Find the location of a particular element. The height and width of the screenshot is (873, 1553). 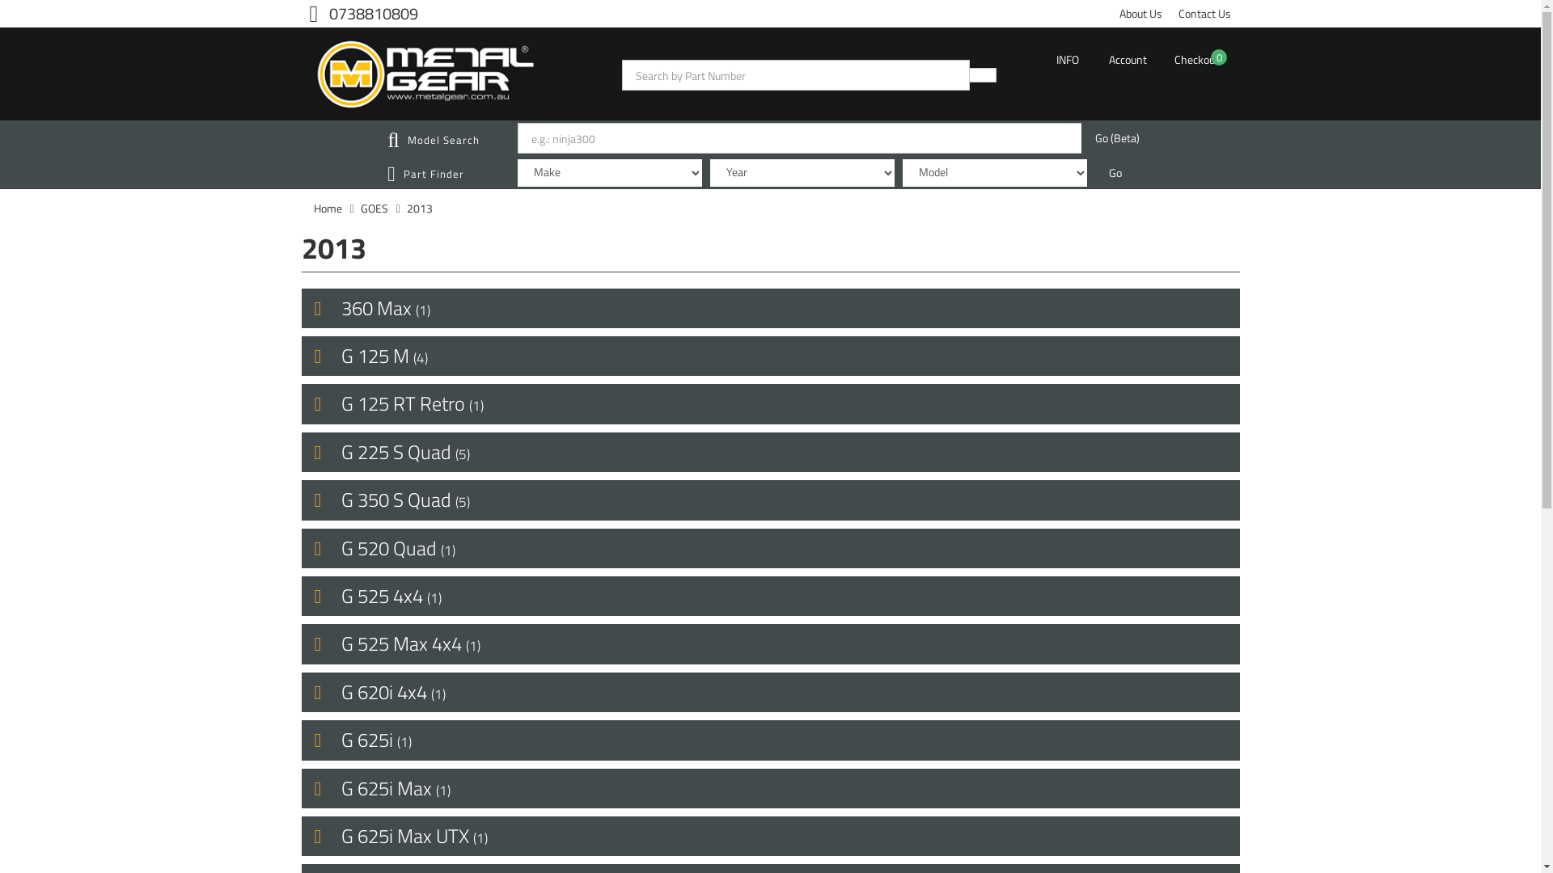

0738810809 is located at coordinates (364, 13).